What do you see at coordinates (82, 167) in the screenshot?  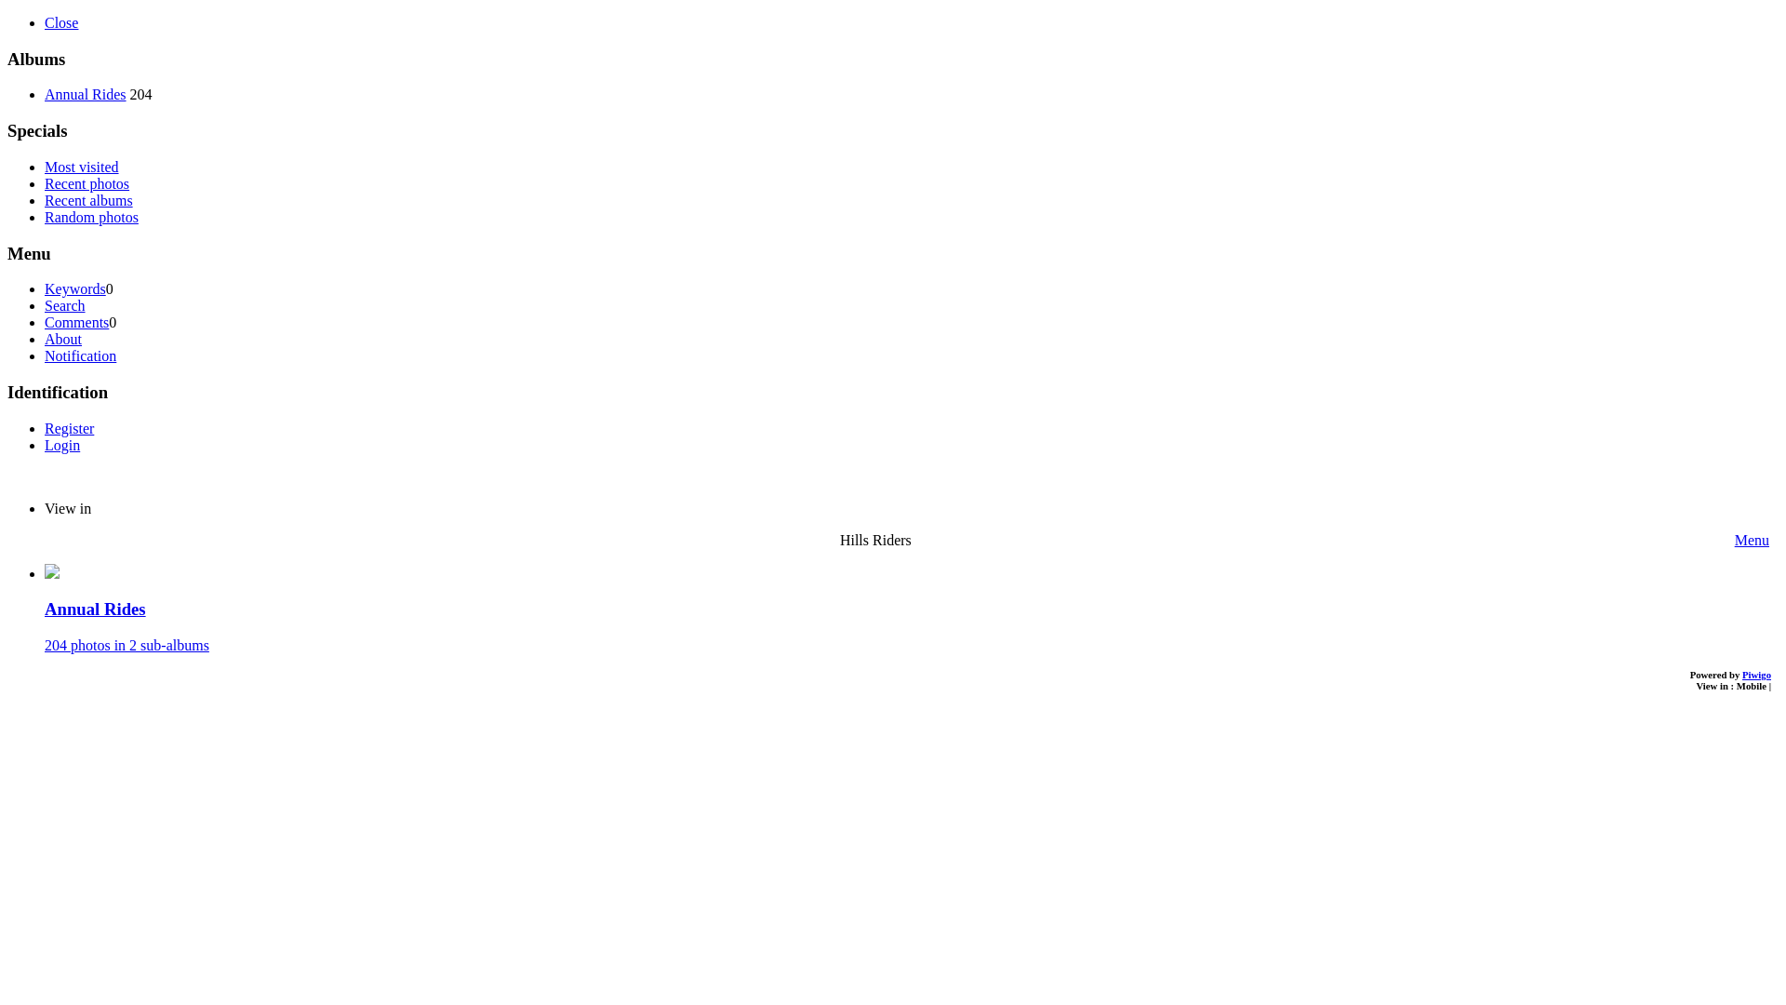 I see `Most visited` at bounding box center [82, 167].